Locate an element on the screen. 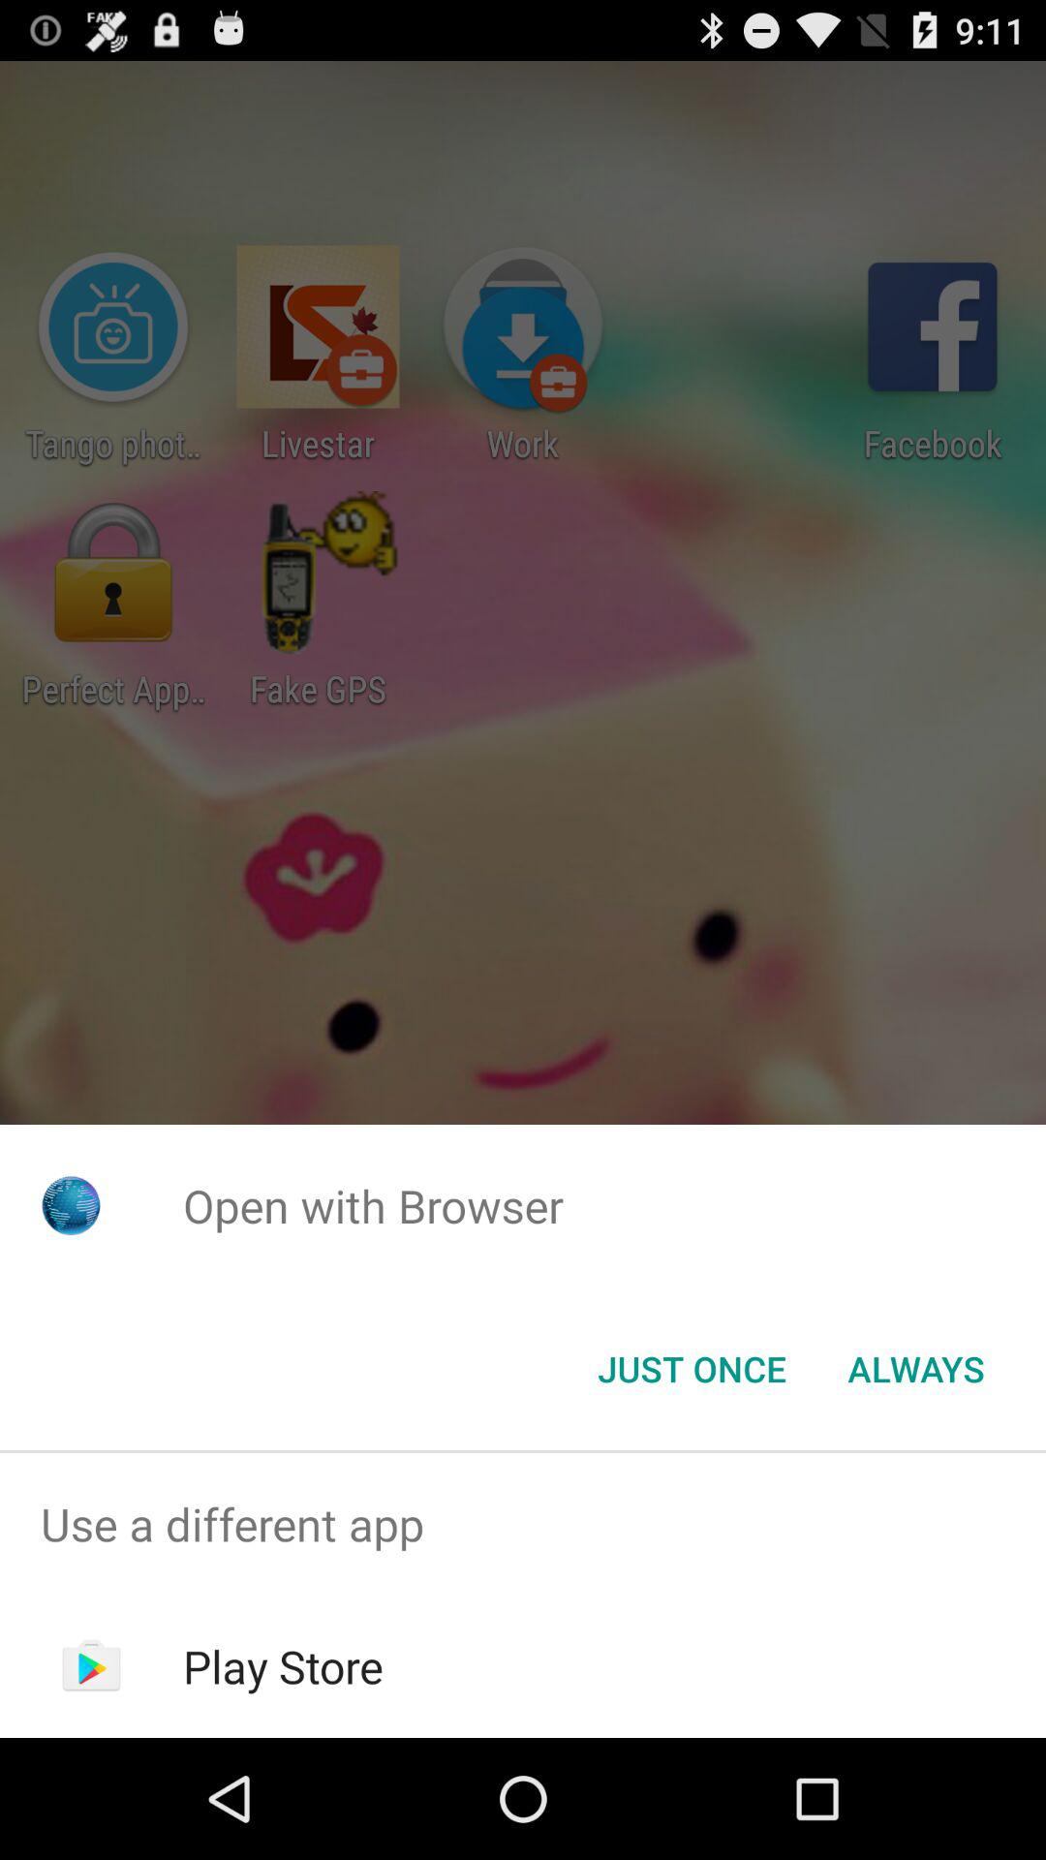  turn off the item above the play store item is located at coordinates (523, 1525).